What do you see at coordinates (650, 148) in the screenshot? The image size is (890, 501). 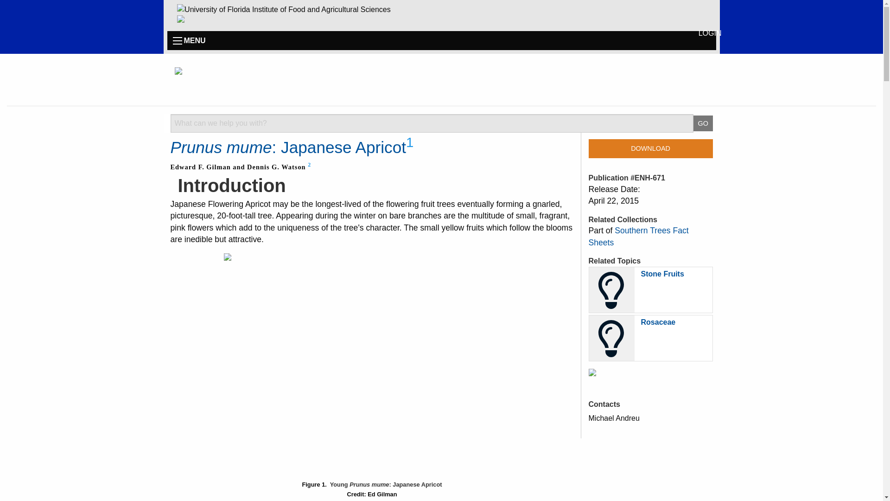 I see `Download` at bounding box center [650, 148].